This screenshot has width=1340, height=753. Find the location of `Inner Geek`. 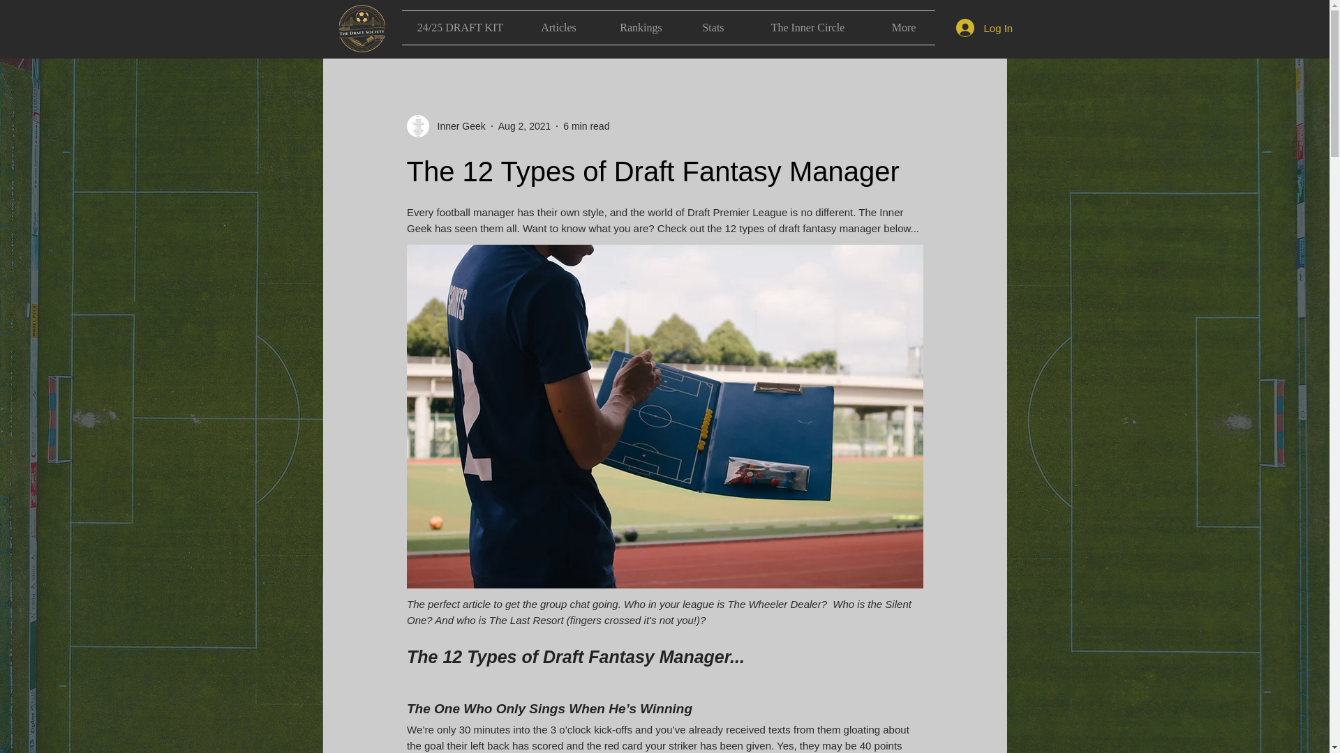

Inner Geek is located at coordinates (456, 125).